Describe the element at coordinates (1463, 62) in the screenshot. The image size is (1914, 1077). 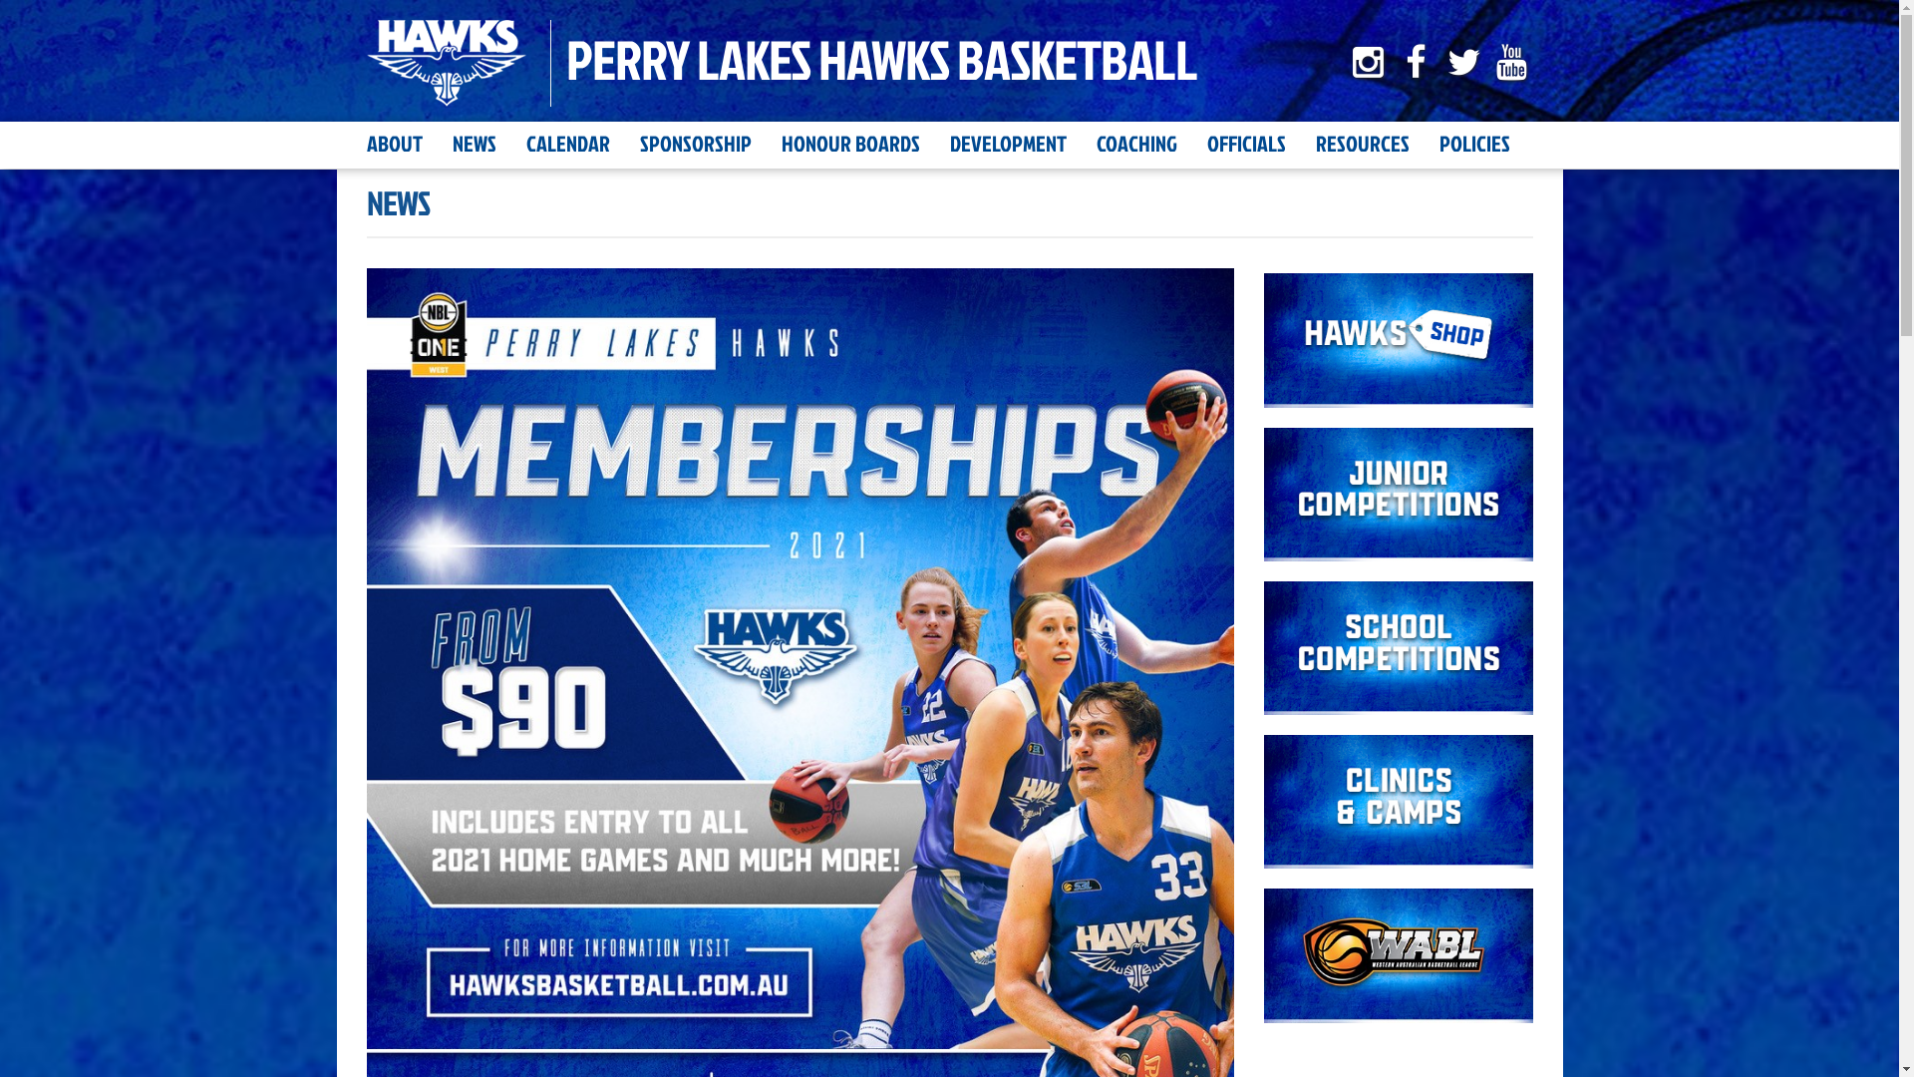
I see `t` at that location.